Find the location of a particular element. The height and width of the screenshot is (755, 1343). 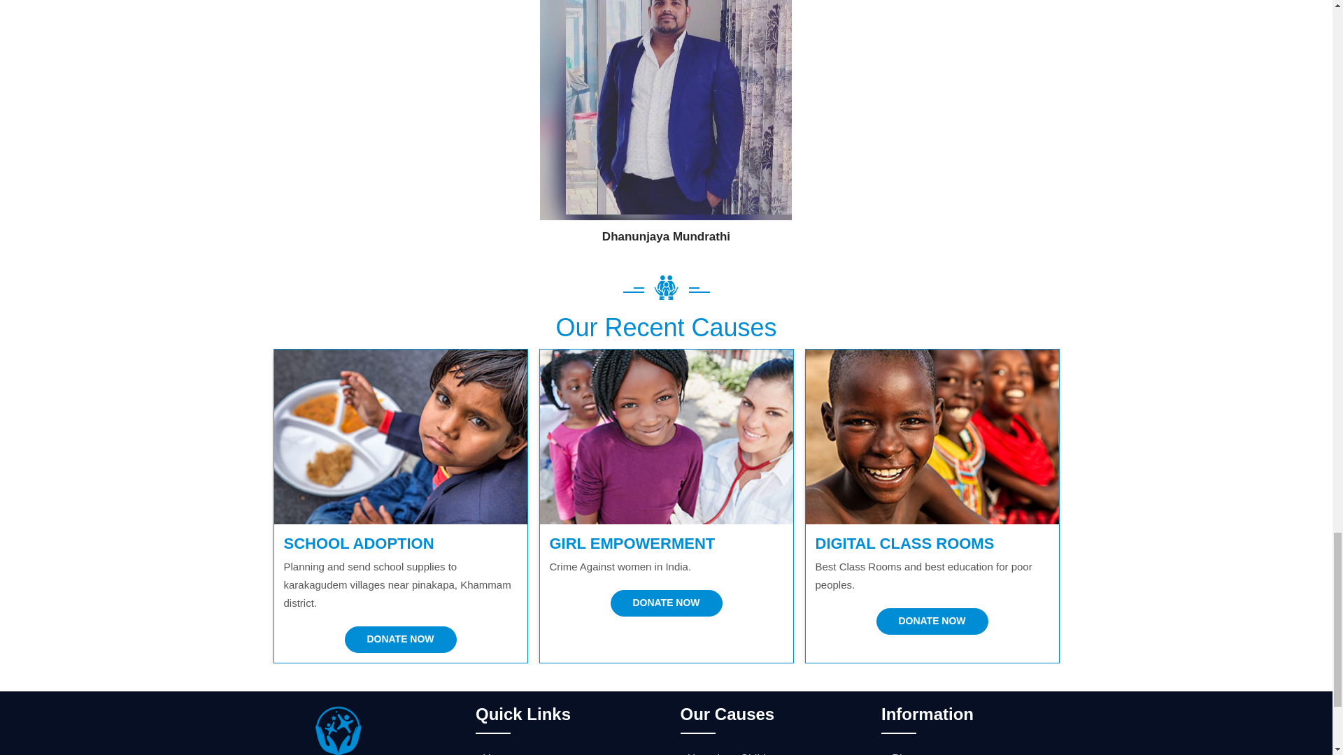

SCHOOL ADOPTION is located at coordinates (358, 543).